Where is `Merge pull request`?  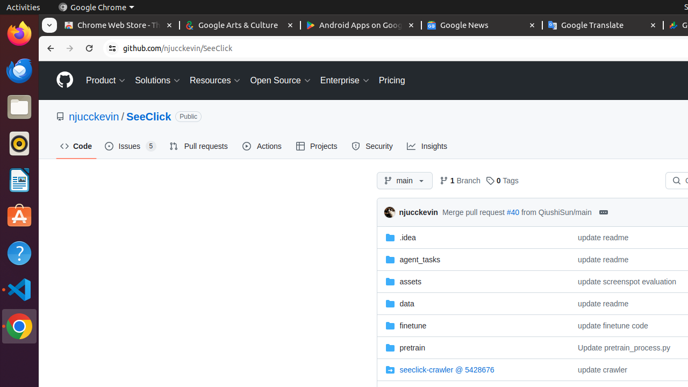
Merge pull request is located at coordinates (473, 212).